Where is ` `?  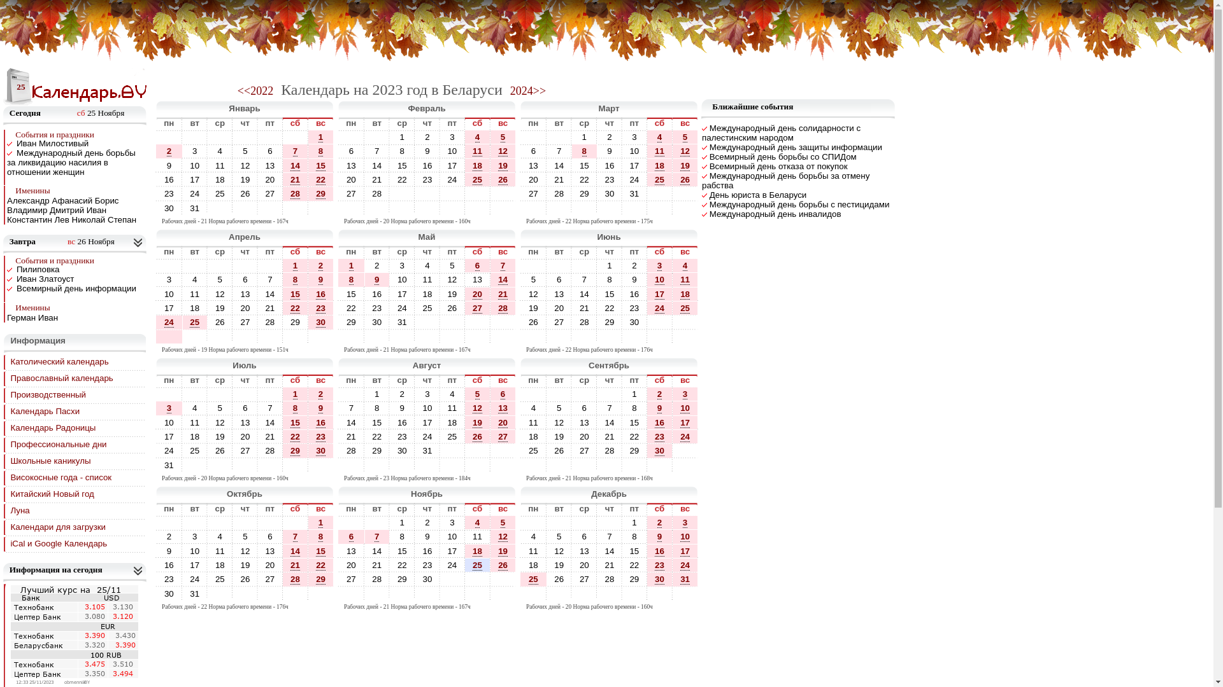   is located at coordinates (270, 523).